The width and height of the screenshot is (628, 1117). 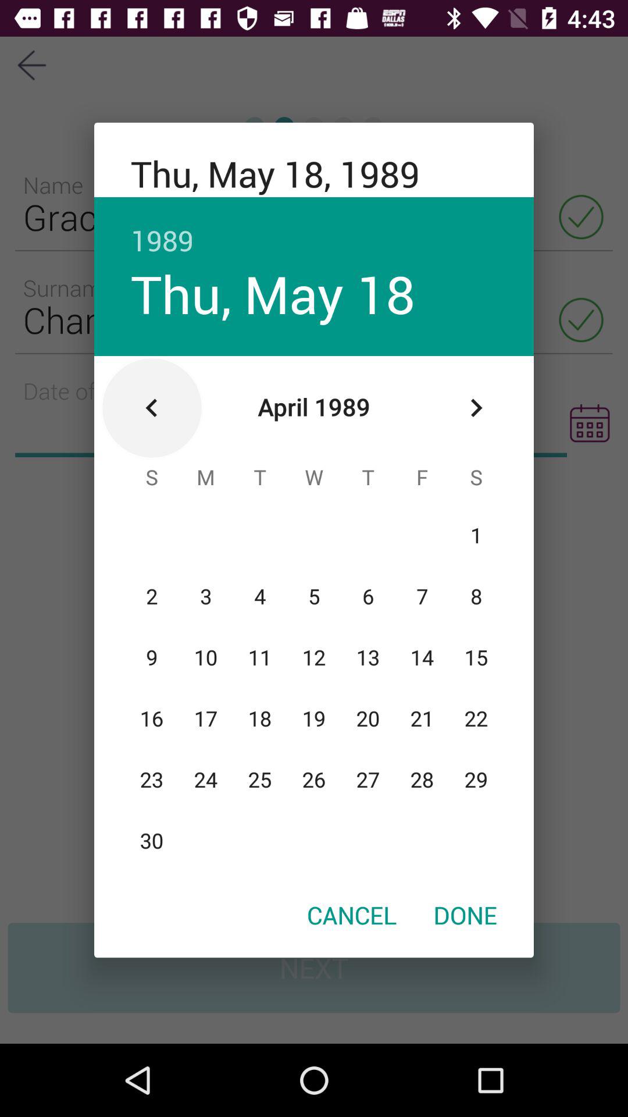 I want to click on turn off the done, so click(x=465, y=915).